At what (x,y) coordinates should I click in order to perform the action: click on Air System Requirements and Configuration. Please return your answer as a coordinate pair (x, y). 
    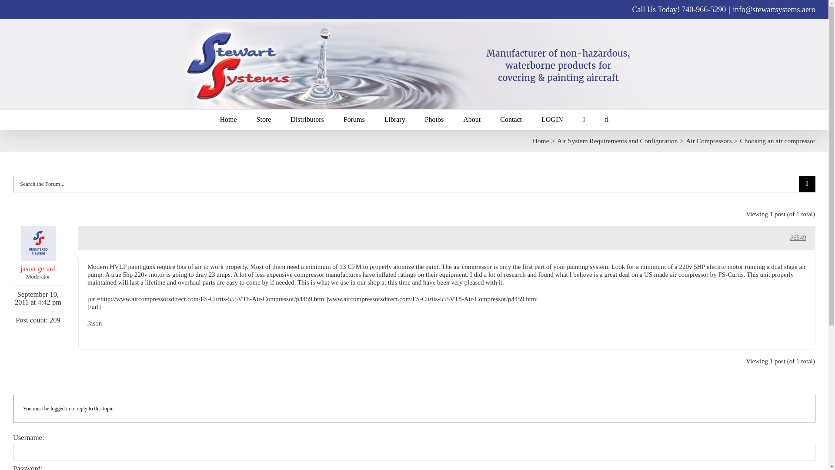
    Looking at the image, I should click on (617, 141).